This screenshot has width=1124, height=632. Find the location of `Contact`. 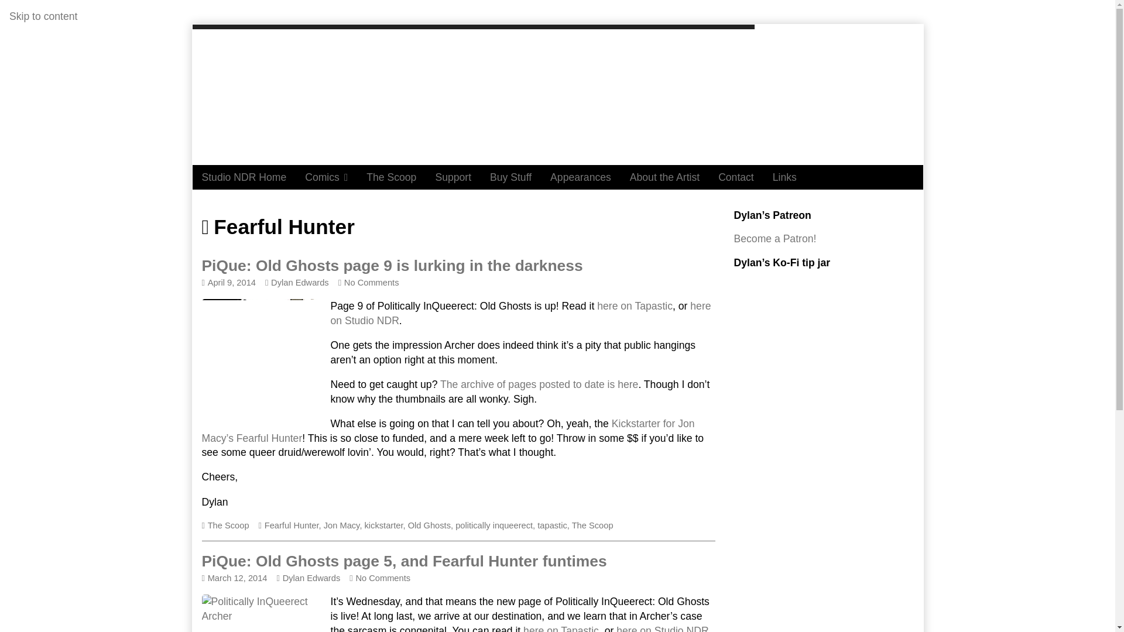

Contact is located at coordinates (736, 177).